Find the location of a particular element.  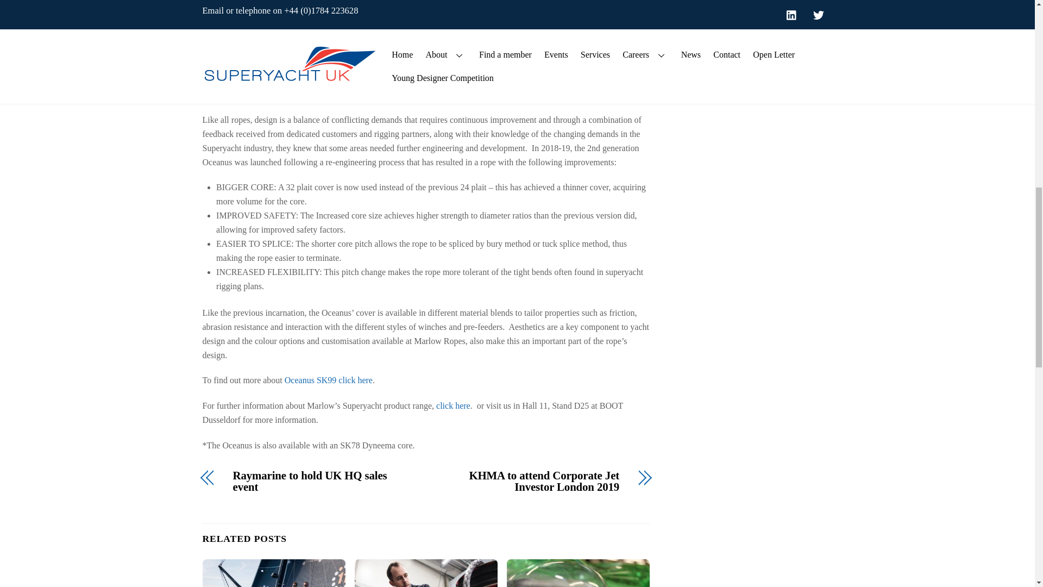

 click here is located at coordinates (452, 405).